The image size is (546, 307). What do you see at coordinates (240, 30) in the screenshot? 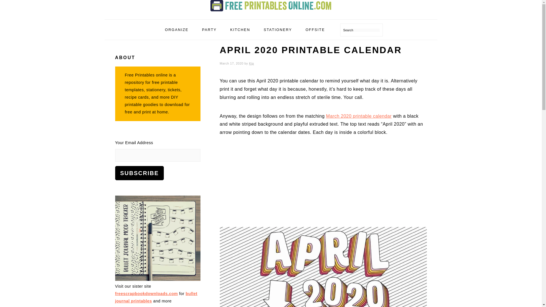
I see `KITCHEN` at bounding box center [240, 30].